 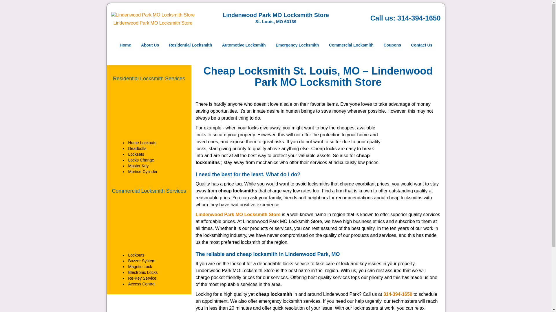 I want to click on 314-394-1650, so click(x=419, y=18).